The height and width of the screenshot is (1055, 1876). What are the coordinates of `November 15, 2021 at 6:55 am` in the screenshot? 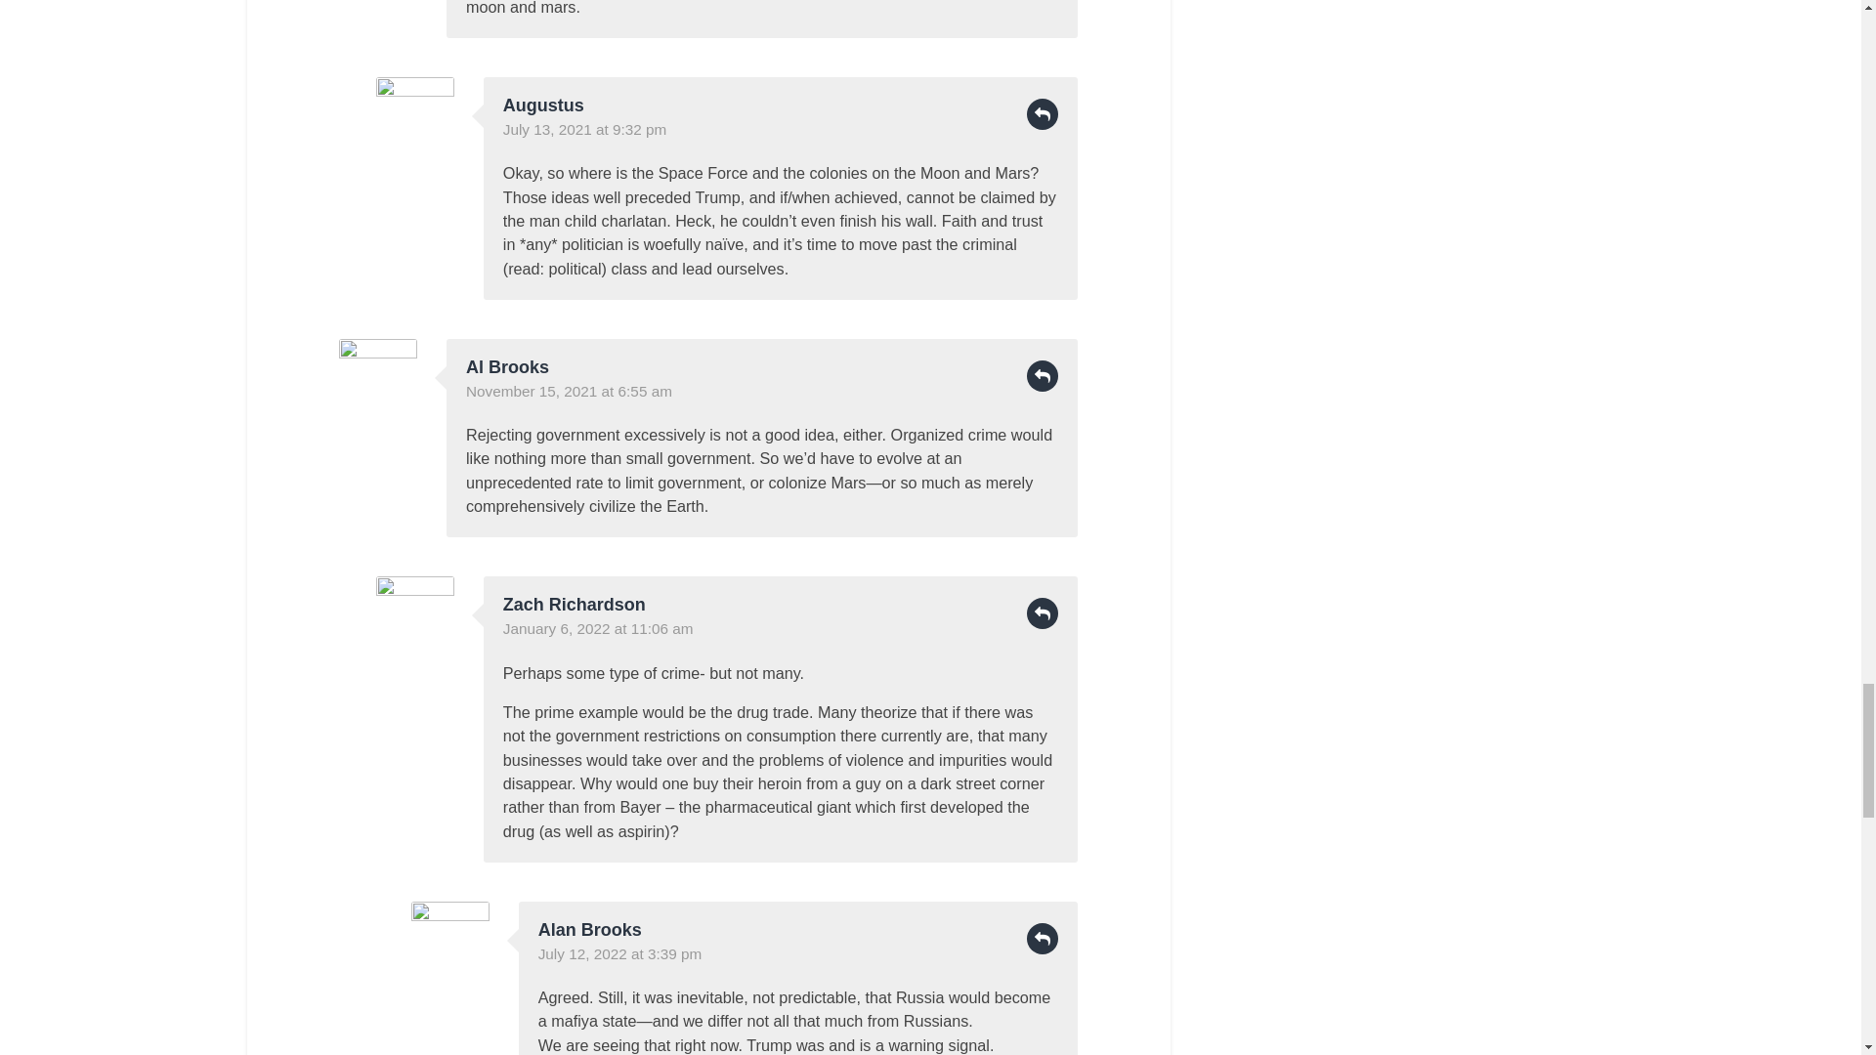 It's located at (569, 391).